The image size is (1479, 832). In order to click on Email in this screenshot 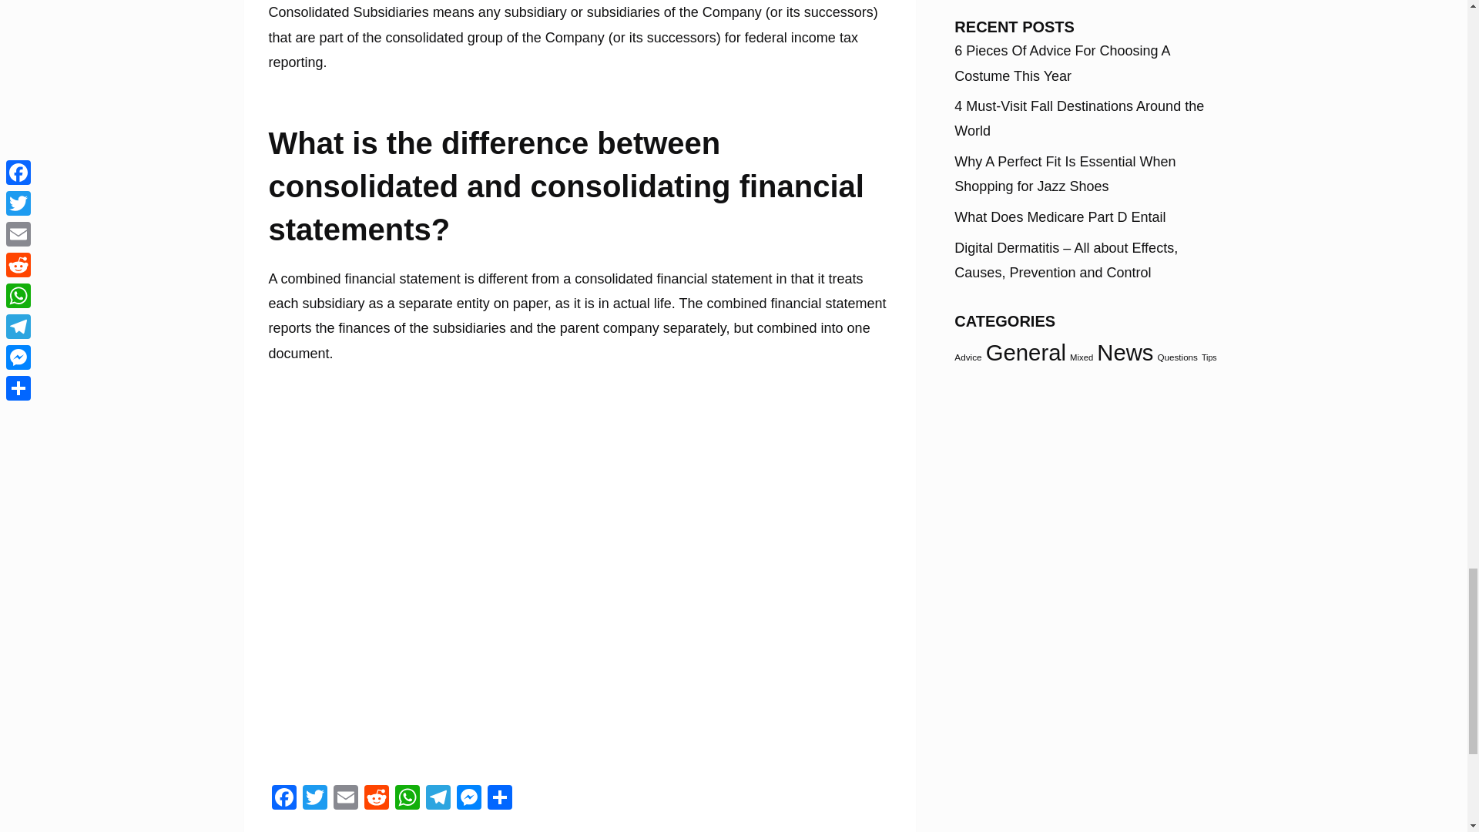, I will do `click(345, 800)`.